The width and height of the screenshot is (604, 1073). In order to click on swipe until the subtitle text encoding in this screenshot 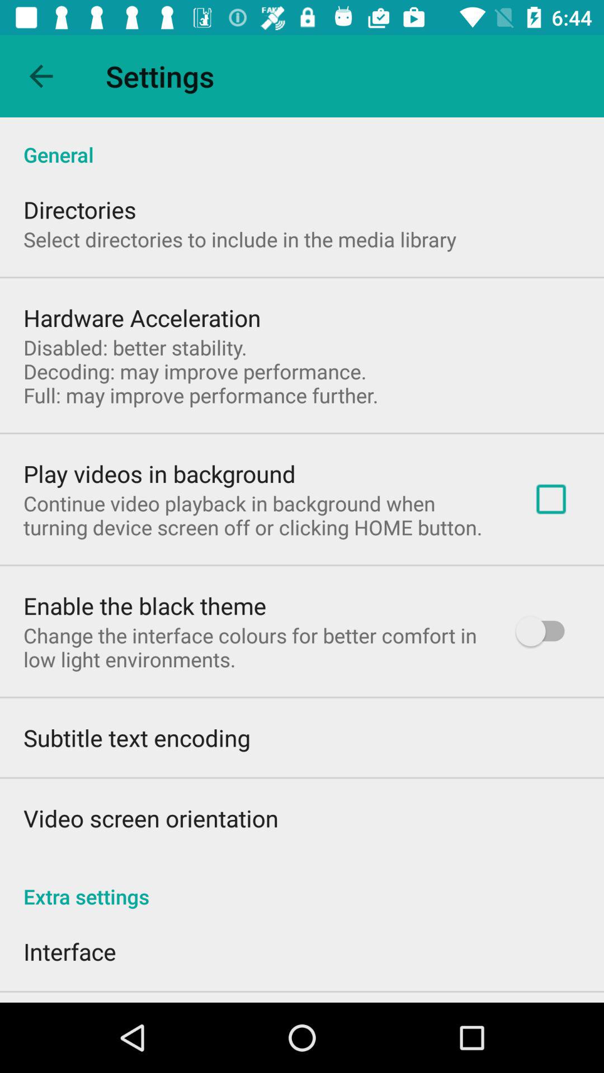, I will do `click(136, 738)`.